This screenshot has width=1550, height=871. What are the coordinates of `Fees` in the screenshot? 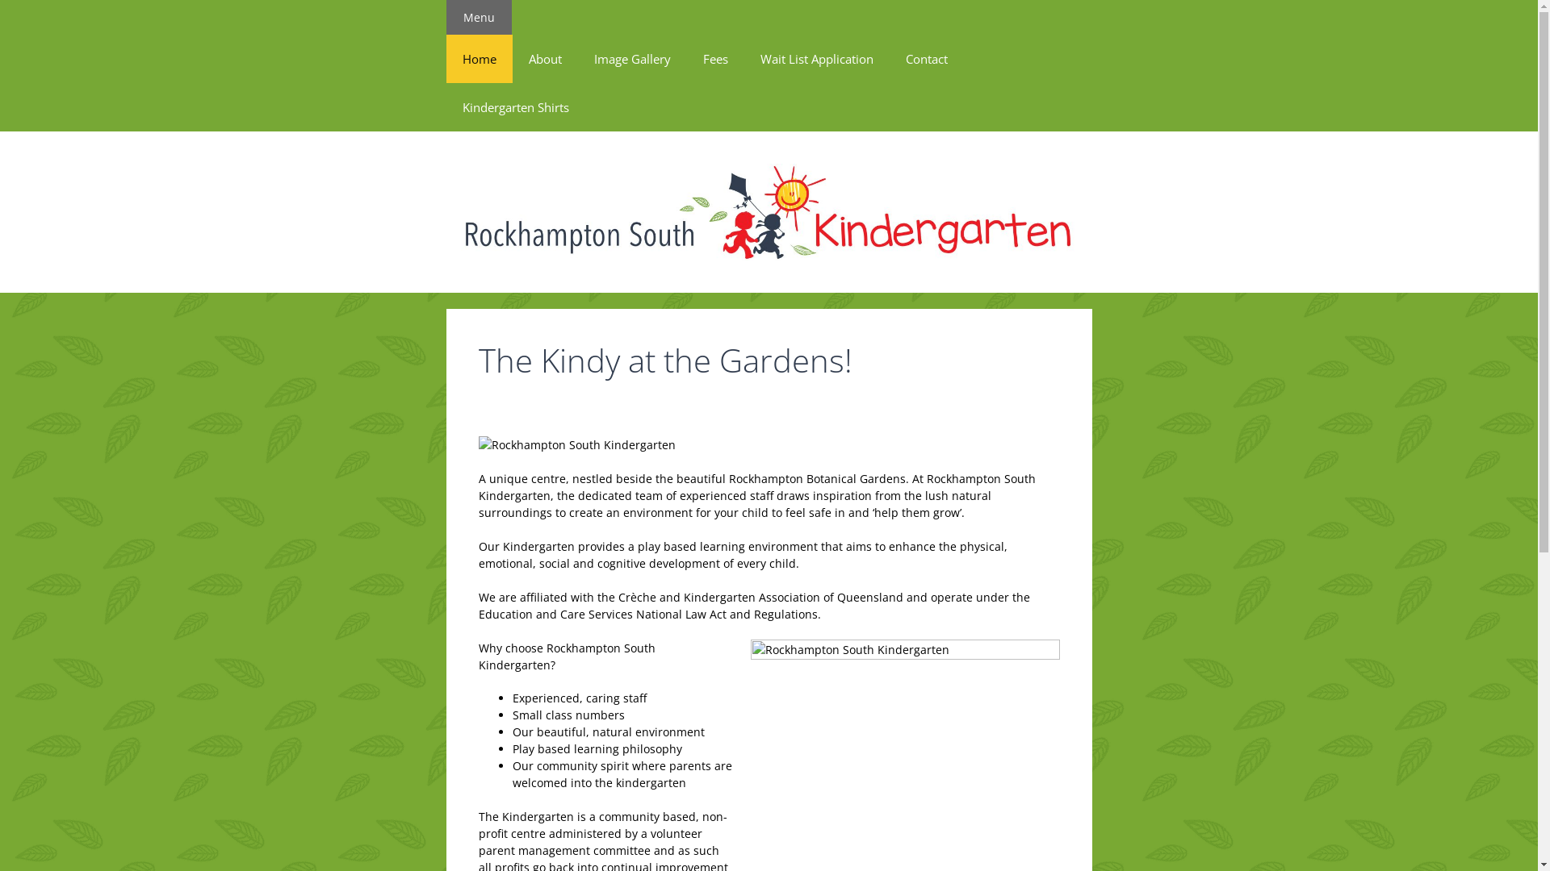 It's located at (715, 59).